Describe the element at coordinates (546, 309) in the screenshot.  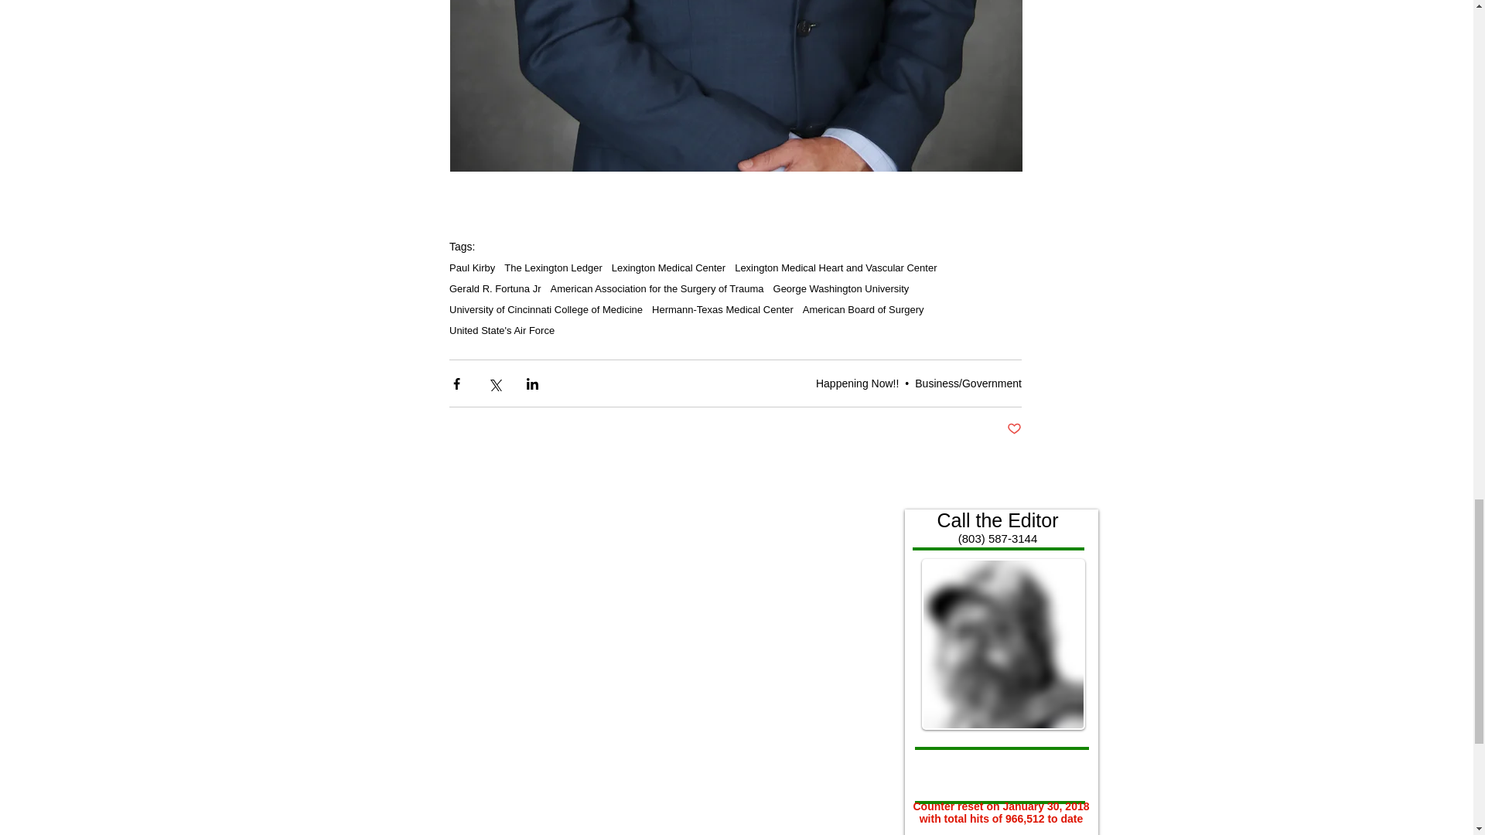
I see `University of Cincinnati College of Medicine` at that location.